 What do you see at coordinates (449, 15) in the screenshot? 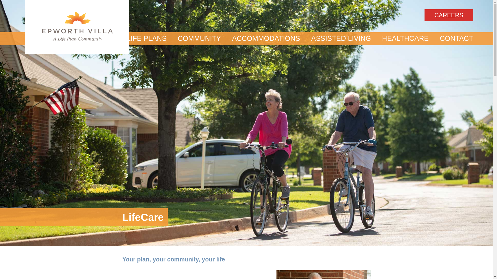
I see `CAREERS` at bounding box center [449, 15].